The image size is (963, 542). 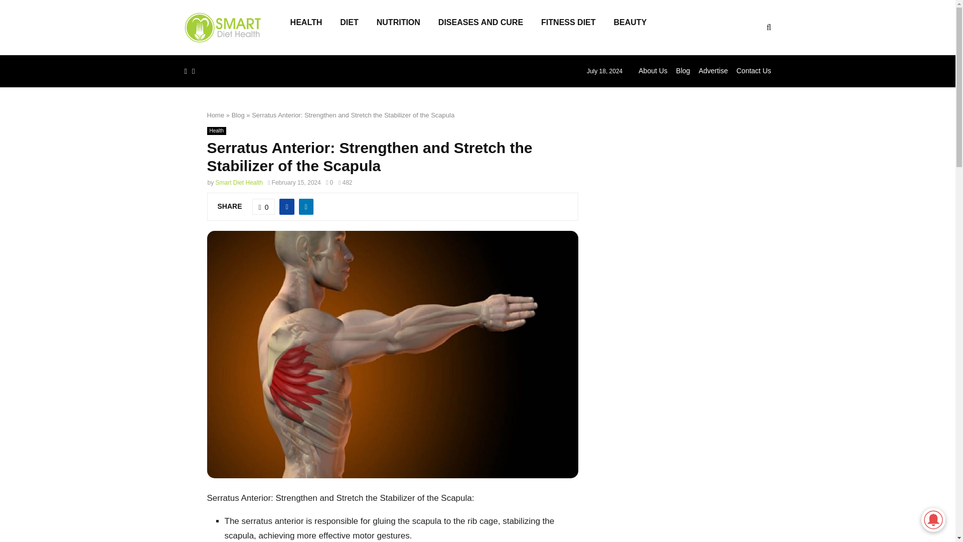 What do you see at coordinates (683, 70) in the screenshot?
I see `Blog` at bounding box center [683, 70].